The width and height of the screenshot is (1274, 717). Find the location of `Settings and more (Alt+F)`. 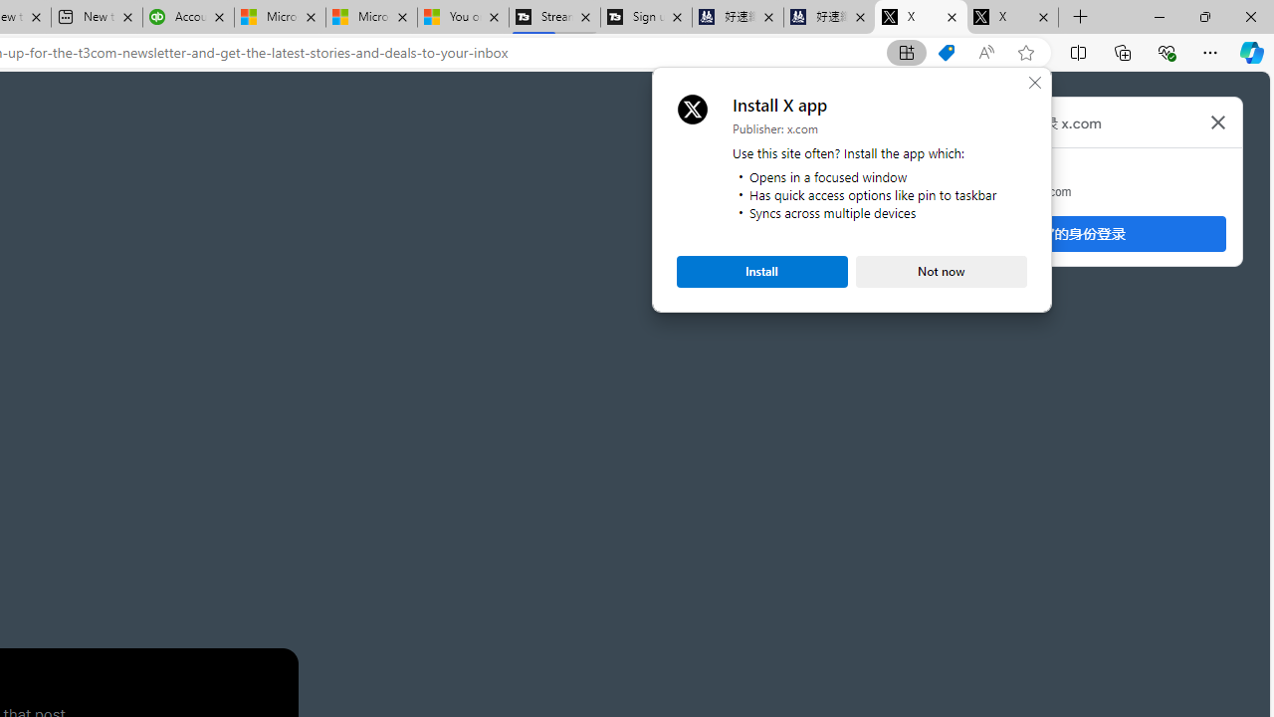

Settings and more (Alt+F) is located at coordinates (1210, 52).